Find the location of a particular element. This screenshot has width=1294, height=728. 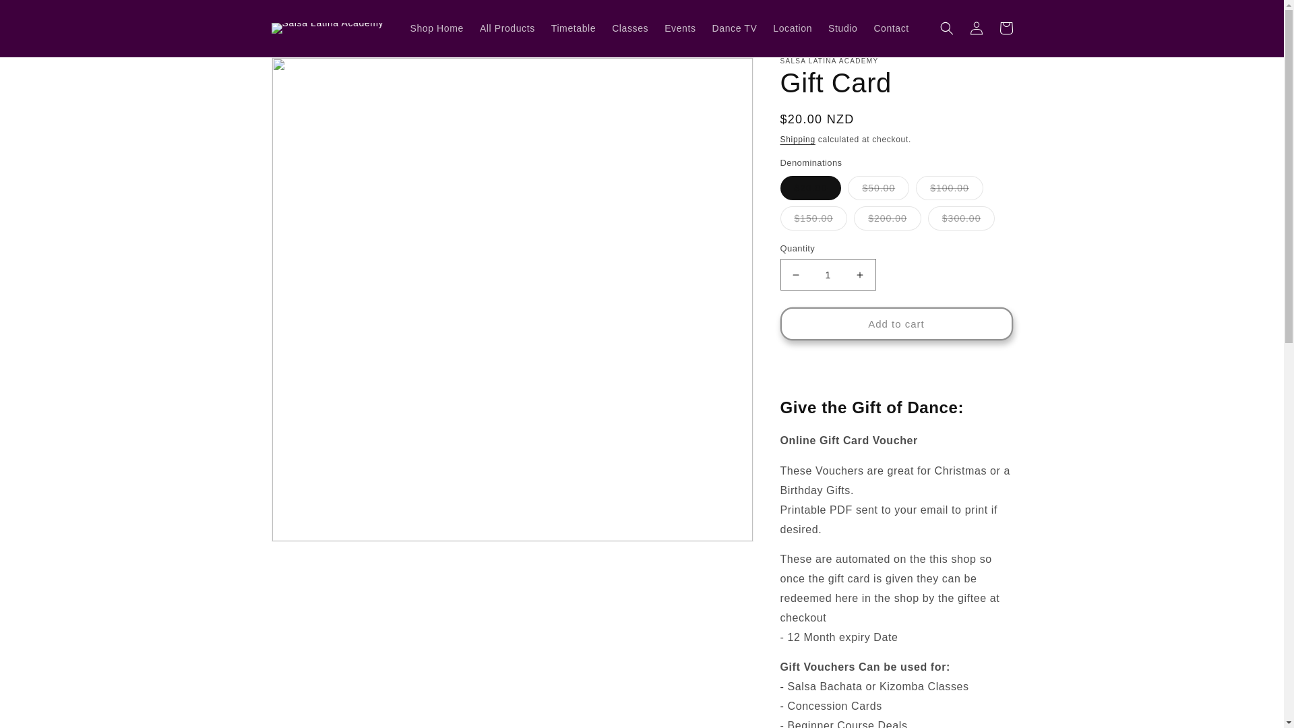

Contact is located at coordinates (891, 28).